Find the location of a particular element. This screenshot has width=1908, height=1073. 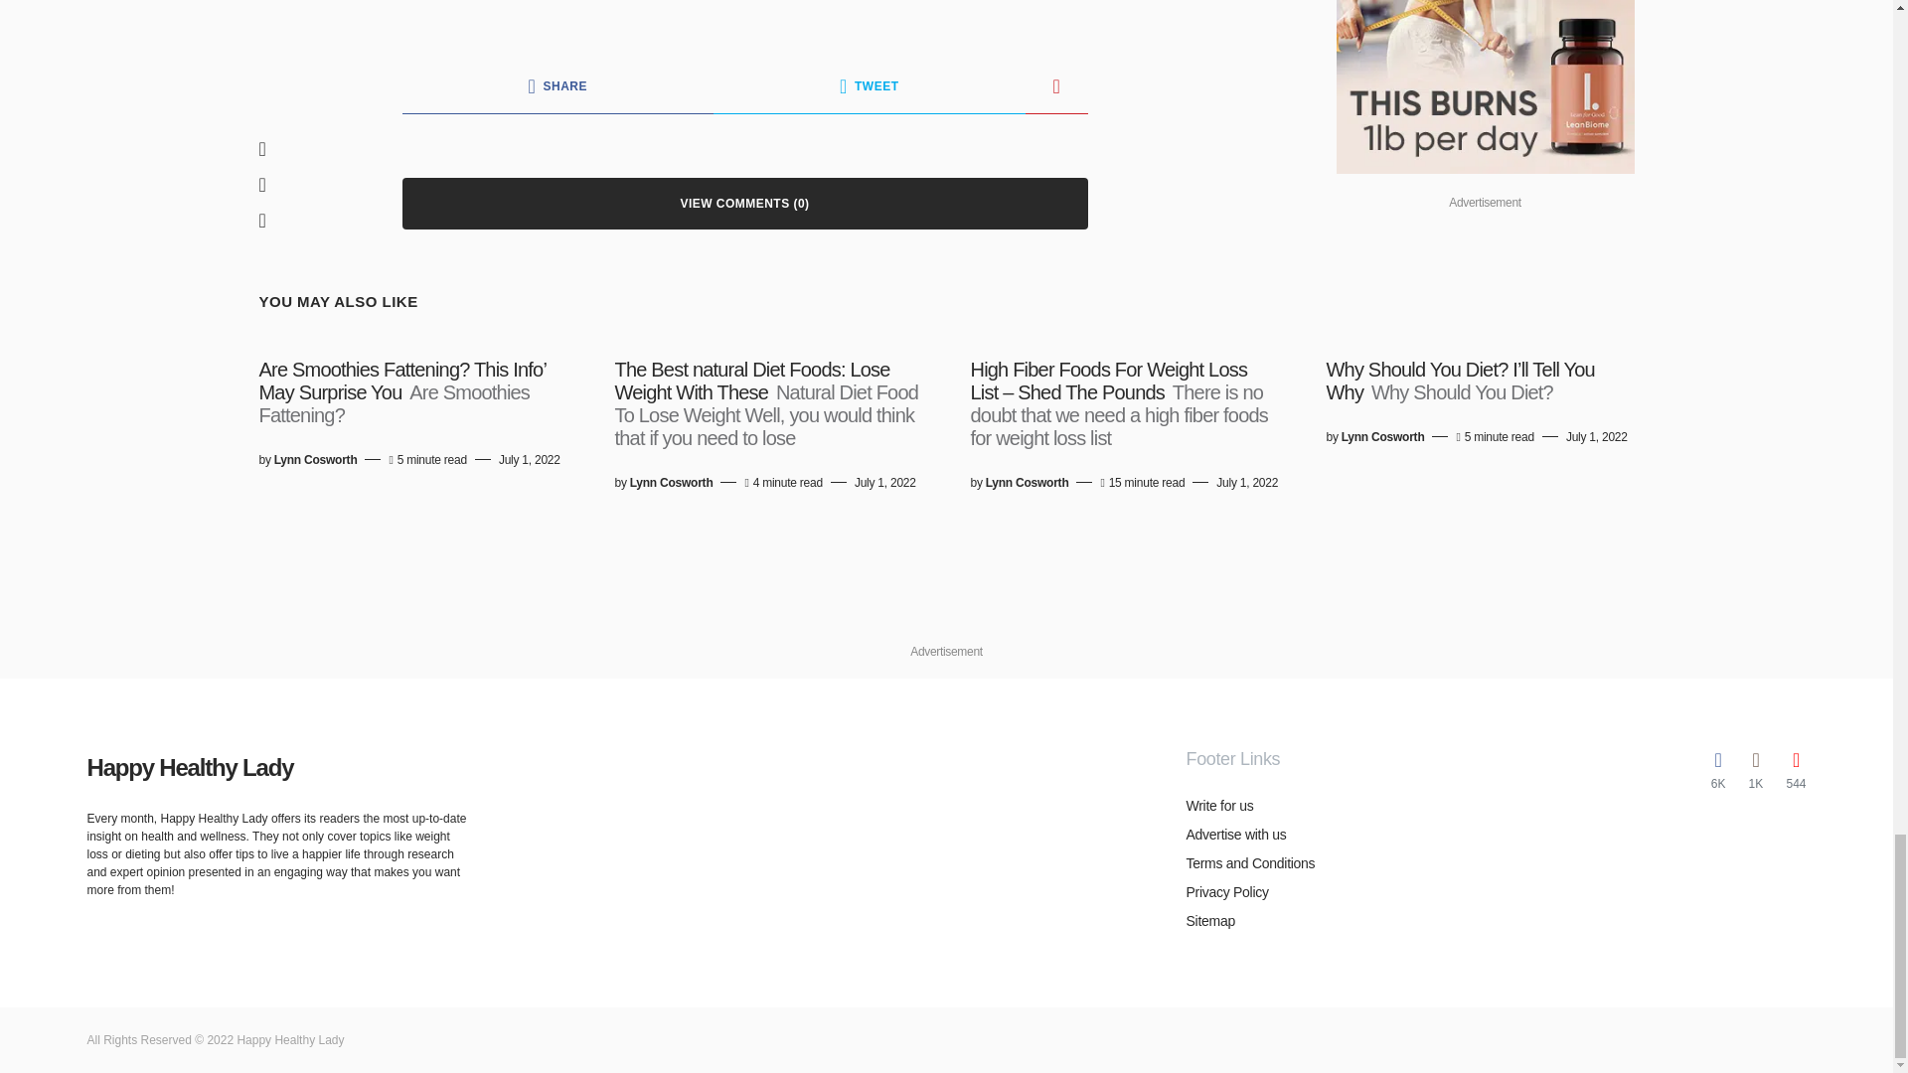

View all posts by Lynn Cosworth is located at coordinates (1383, 437).